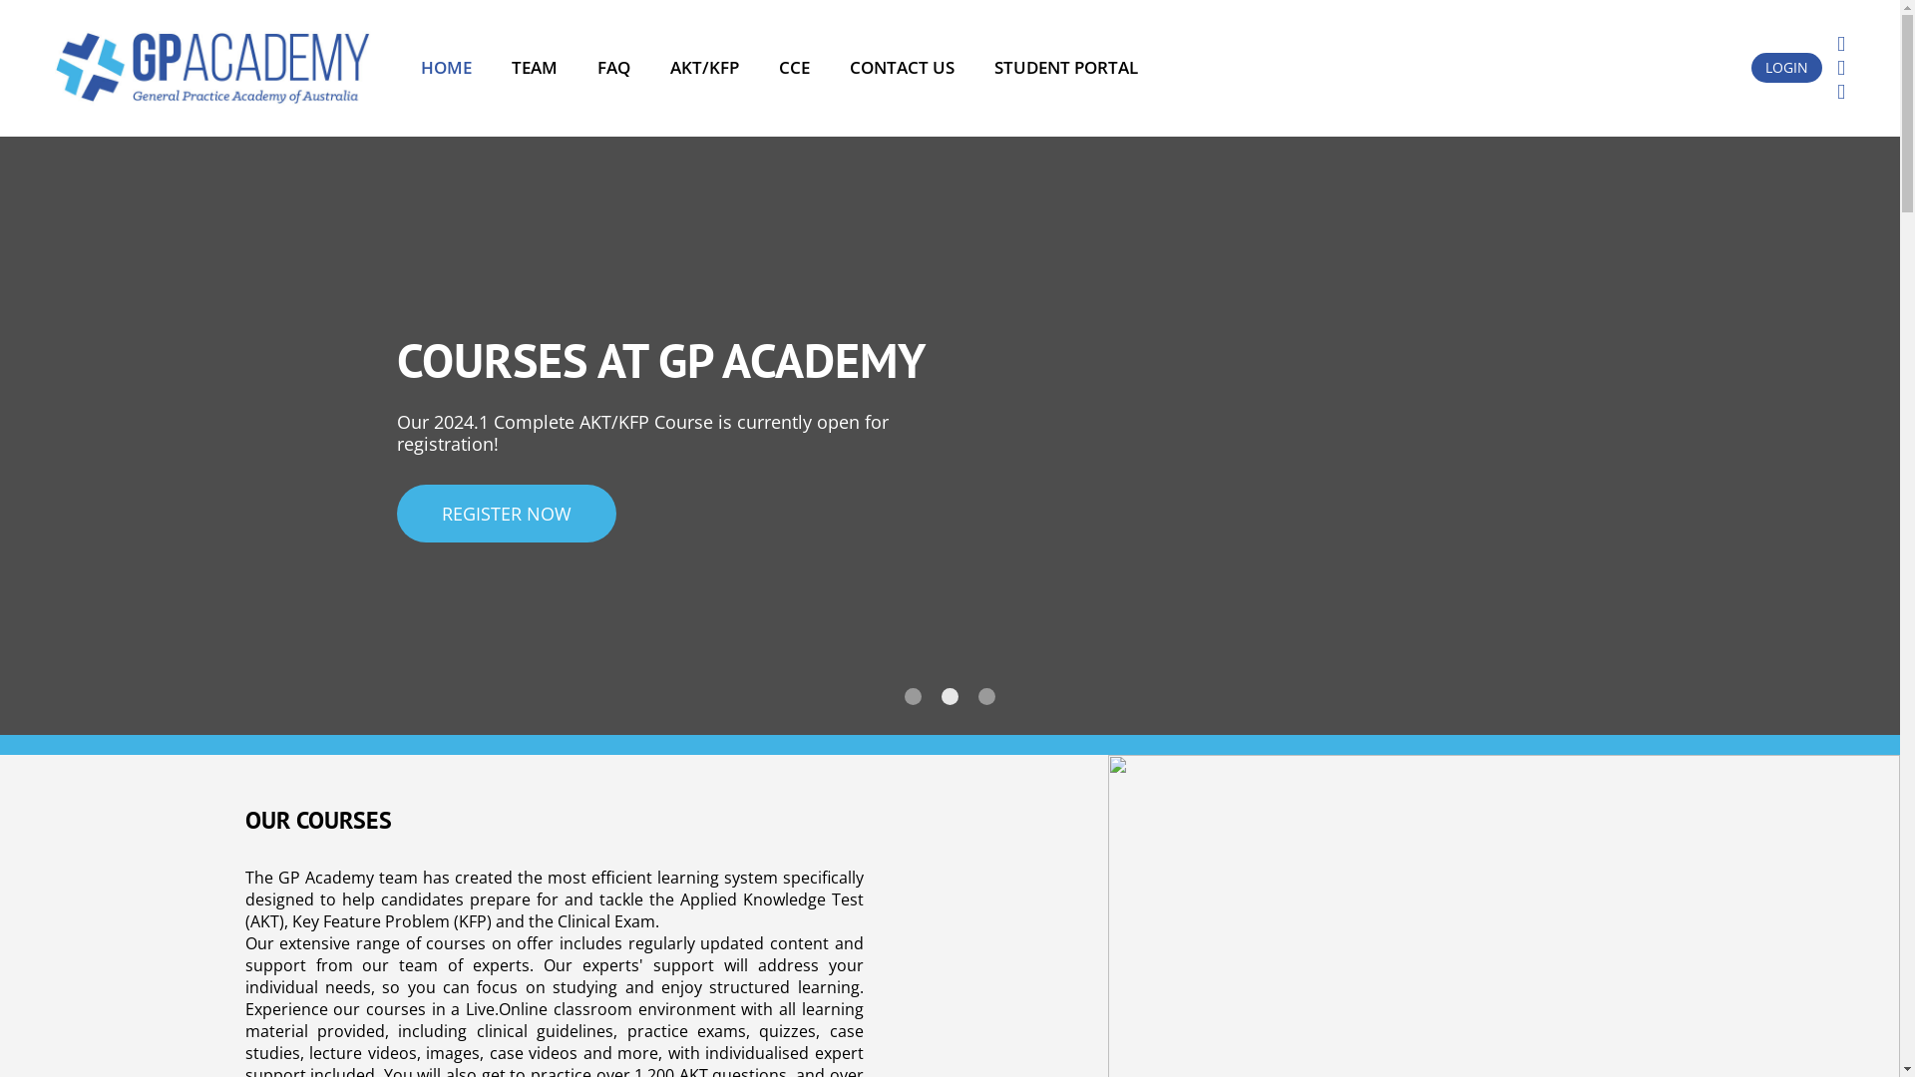 The image size is (1915, 1077). Describe the element at coordinates (535, 68) in the screenshot. I see `TEAM` at that location.